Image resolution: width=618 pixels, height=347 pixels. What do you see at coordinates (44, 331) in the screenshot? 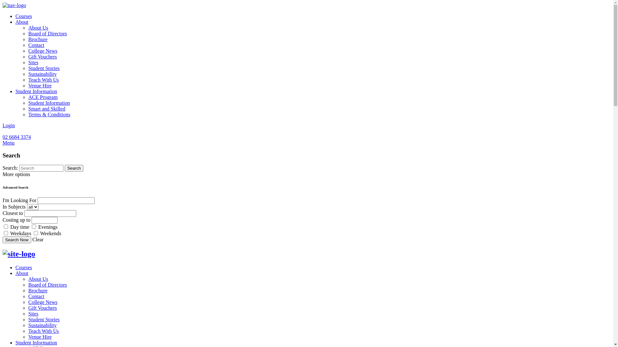
I see `Teach With Us` at bounding box center [44, 331].